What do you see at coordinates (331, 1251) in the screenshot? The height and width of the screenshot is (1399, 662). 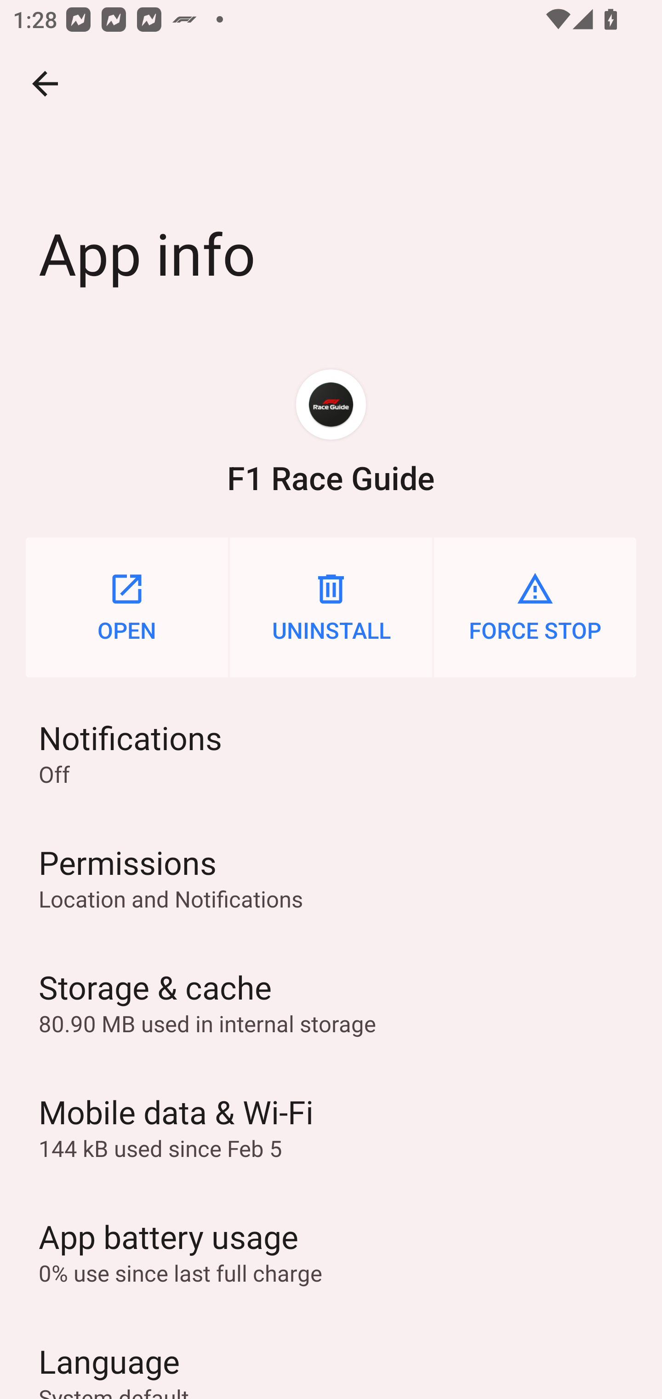 I see `App battery usage 0% use since last full charge` at bounding box center [331, 1251].